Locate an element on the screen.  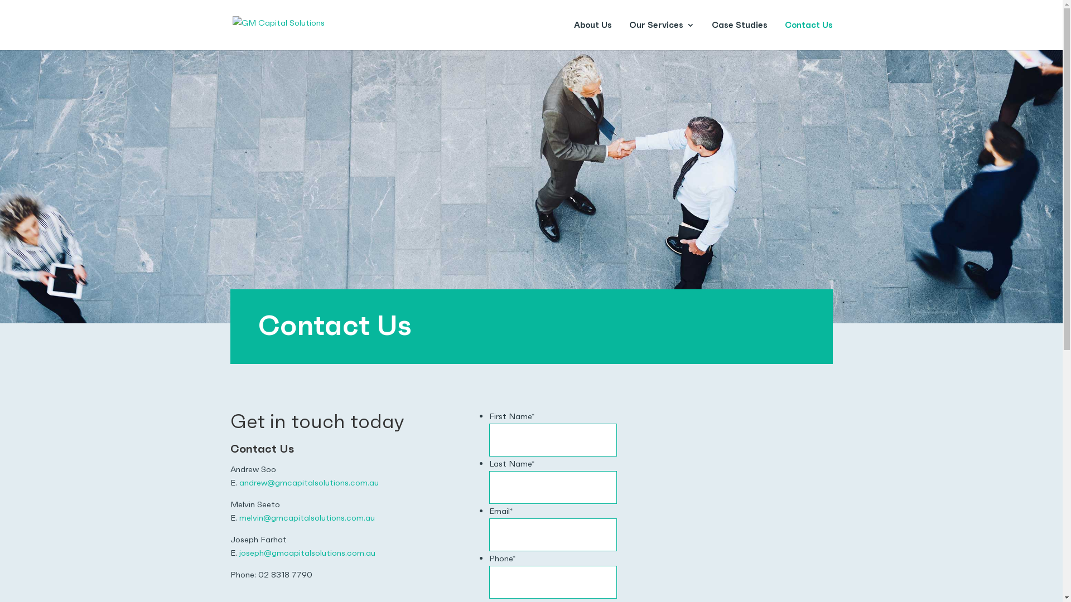
joseph@gmcapitalsolutions.com.au is located at coordinates (307, 553).